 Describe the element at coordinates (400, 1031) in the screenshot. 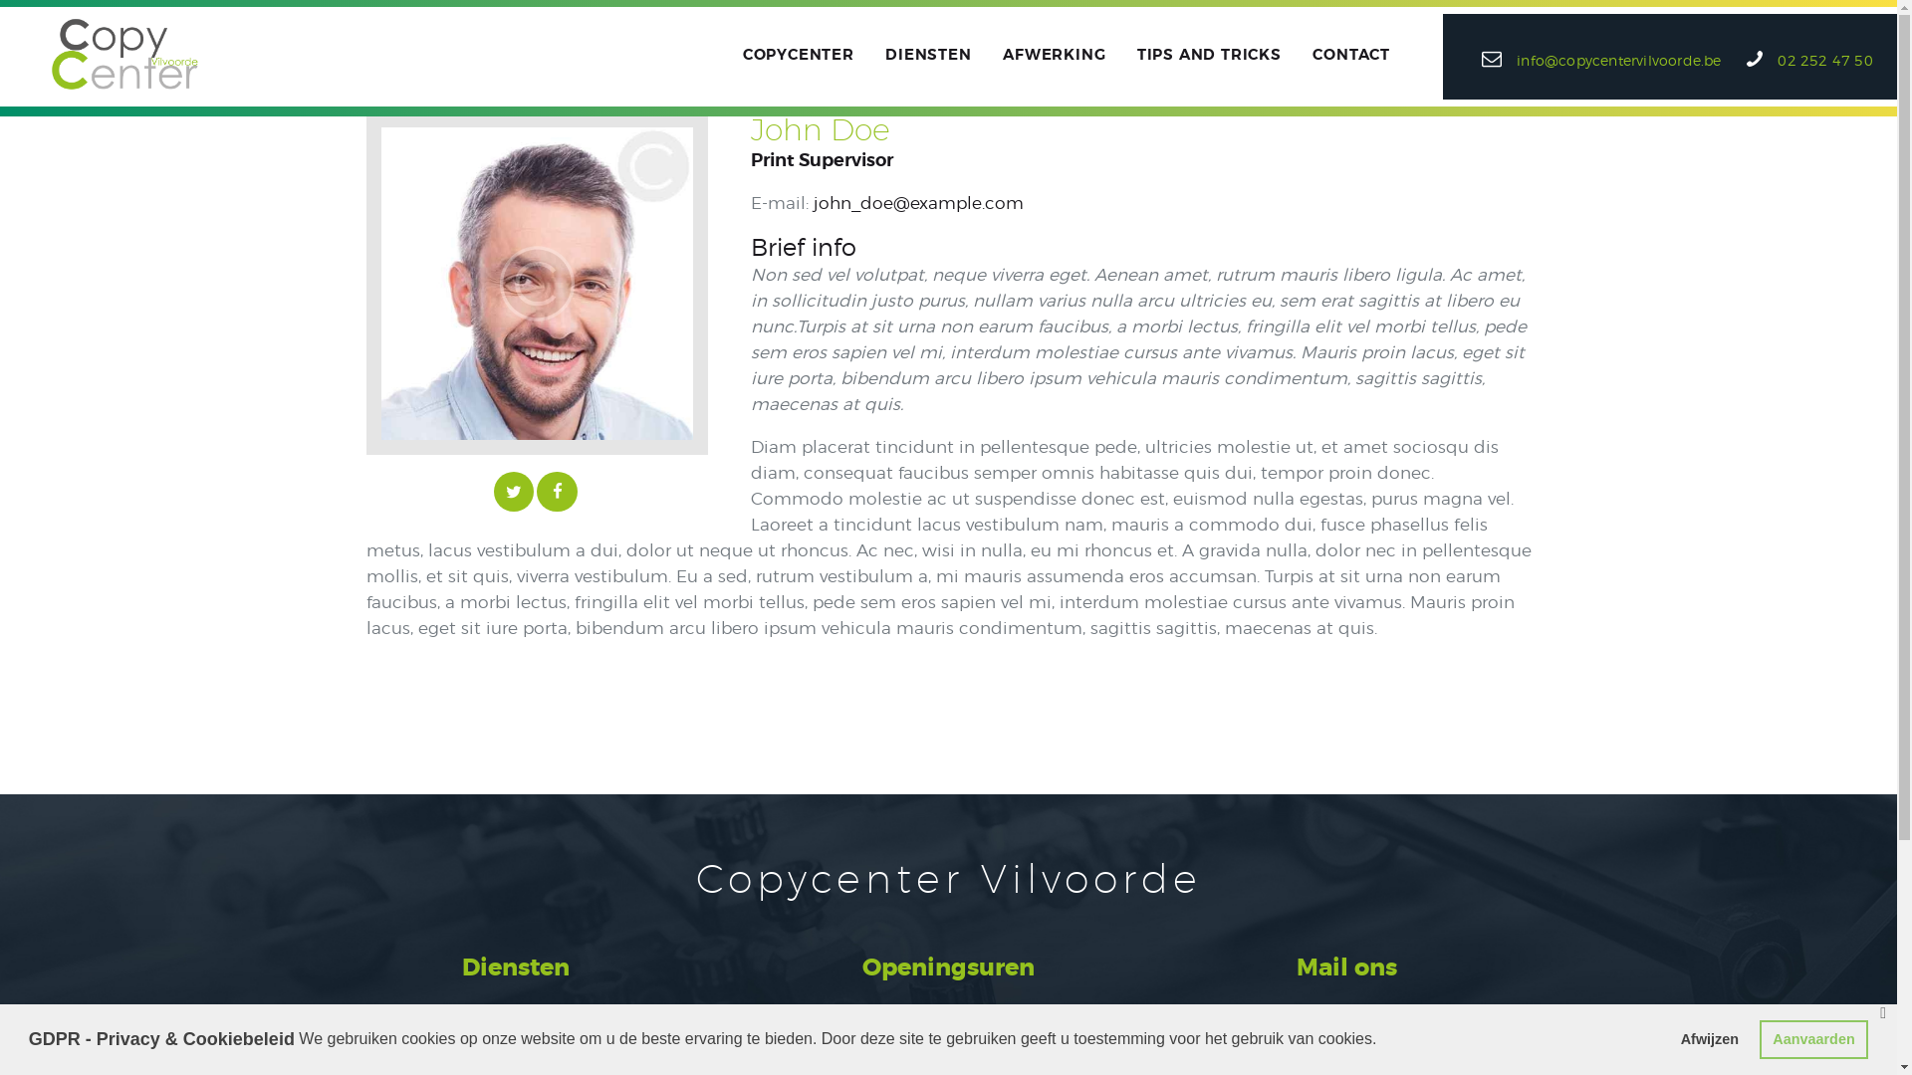

I see `Printen` at that location.